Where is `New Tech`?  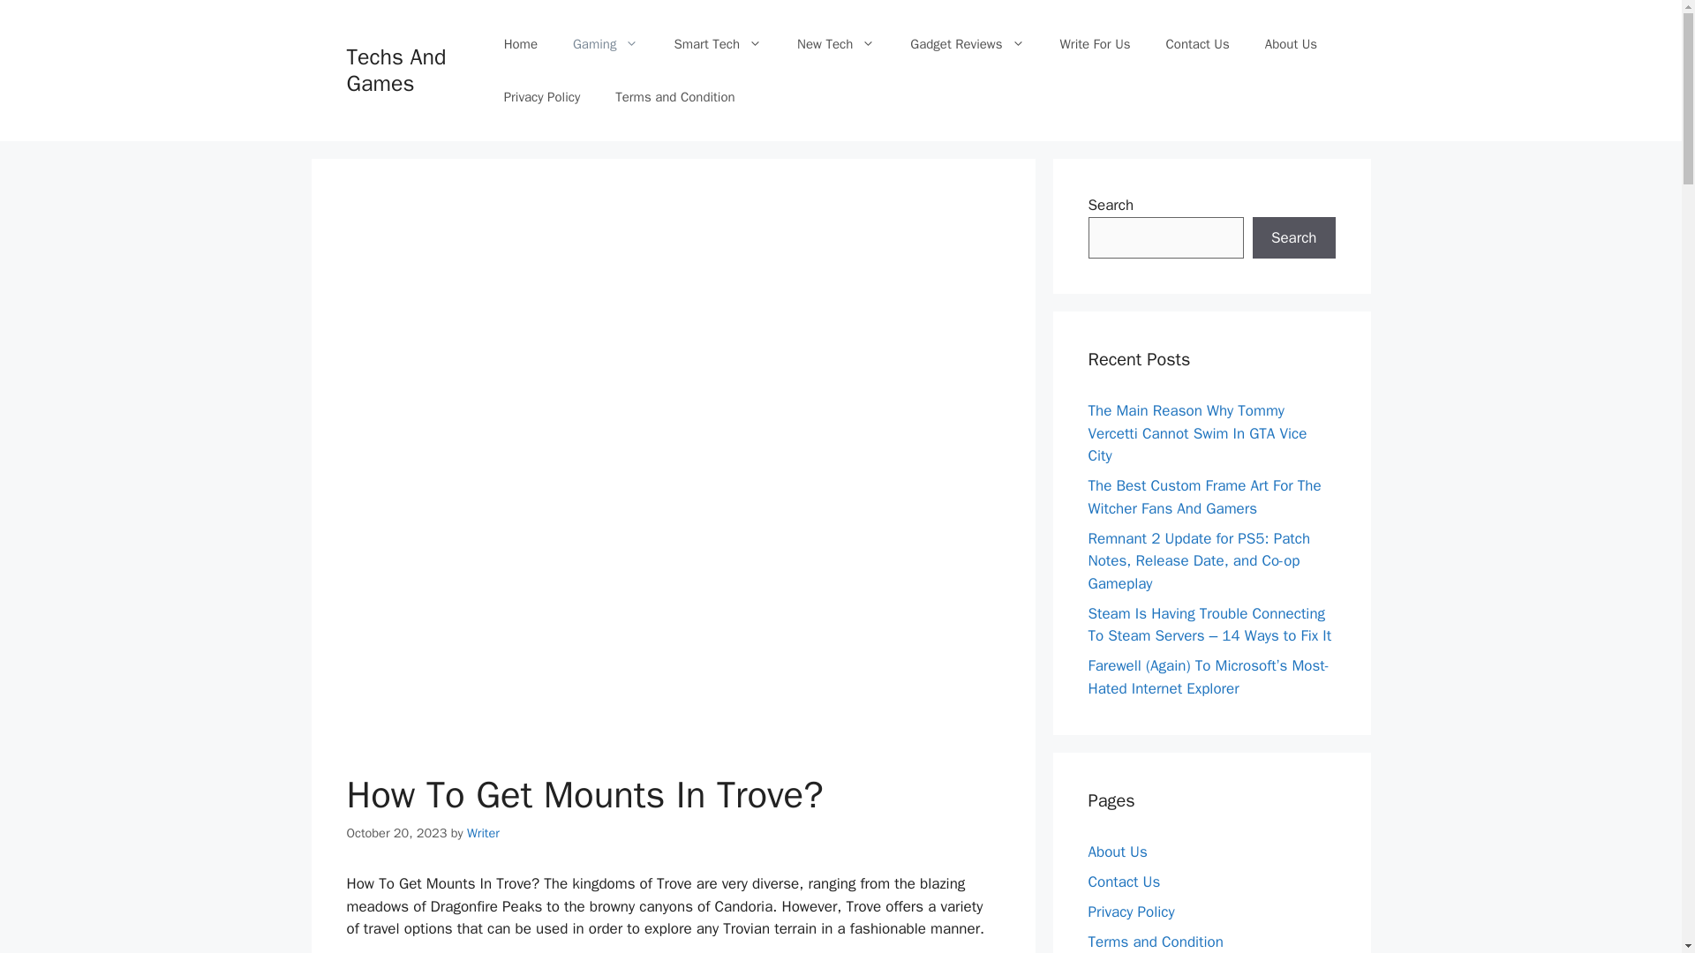
New Tech is located at coordinates (836, 44).